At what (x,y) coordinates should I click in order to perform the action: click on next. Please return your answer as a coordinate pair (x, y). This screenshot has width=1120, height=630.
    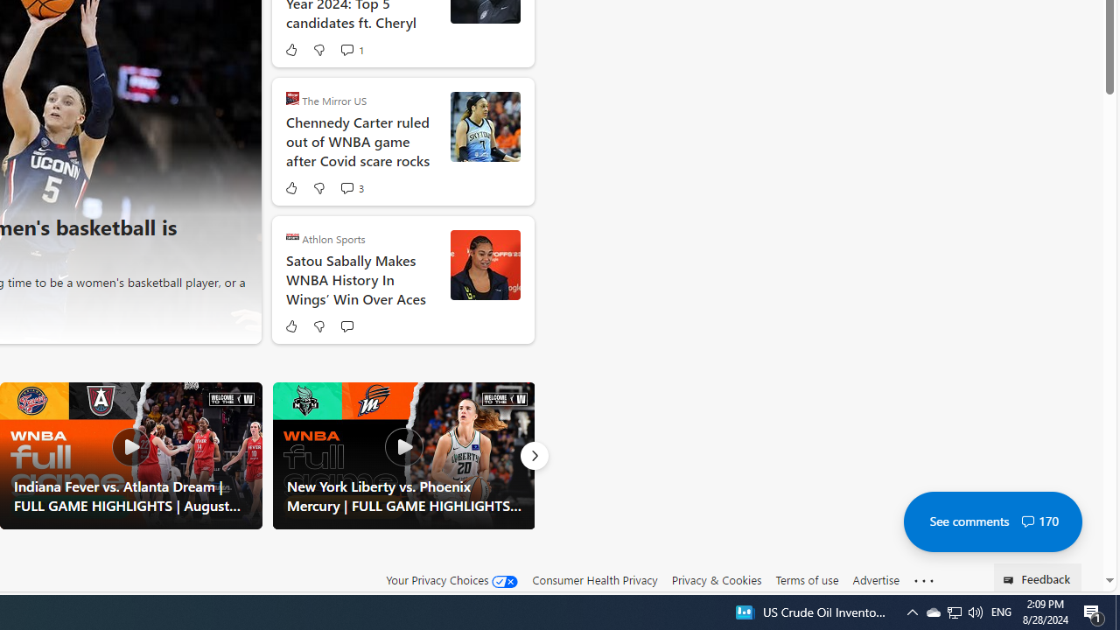
    Looking at the image, I should click on (237, 142).